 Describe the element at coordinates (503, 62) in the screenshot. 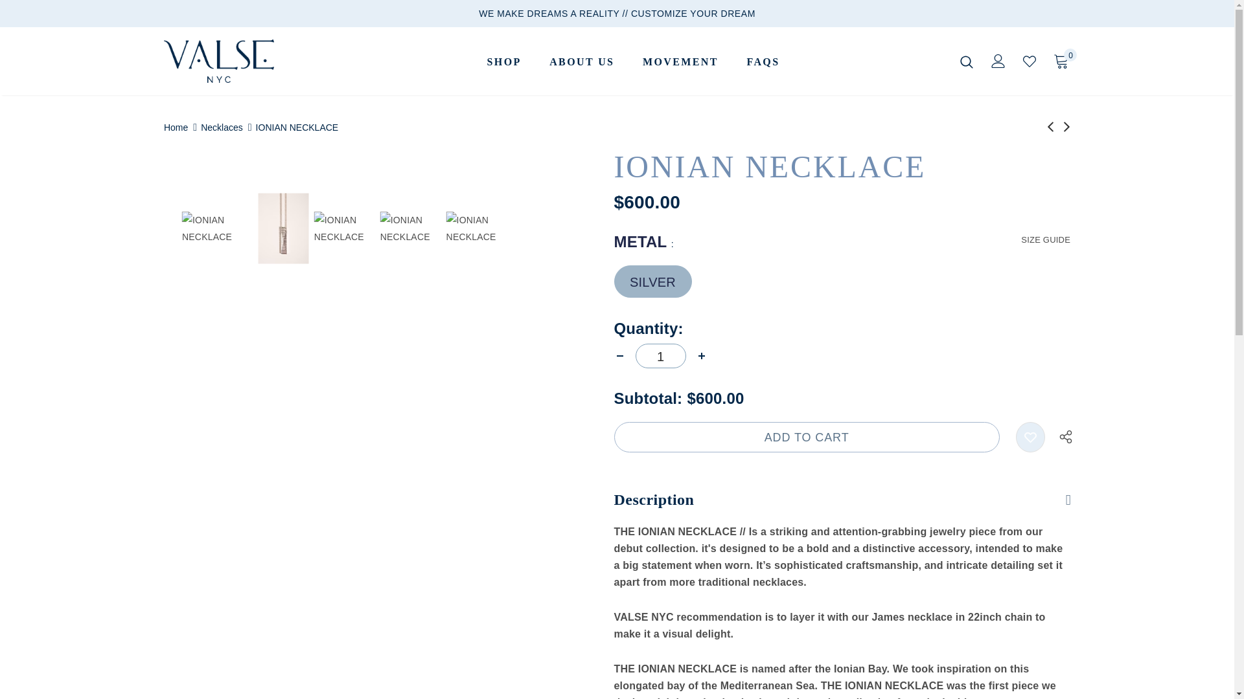

I see `SHOP` at that location.